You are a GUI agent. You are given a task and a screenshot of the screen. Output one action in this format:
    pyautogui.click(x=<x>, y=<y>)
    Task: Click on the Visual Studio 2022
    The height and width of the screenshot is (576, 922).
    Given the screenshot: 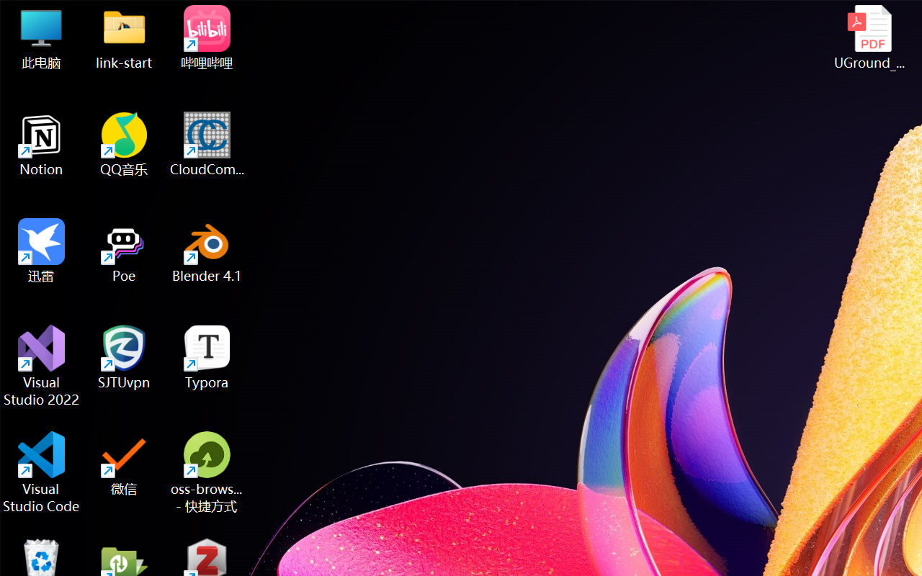 What is the action you would take?
    pyautogui.click(x=42, y=366)
    